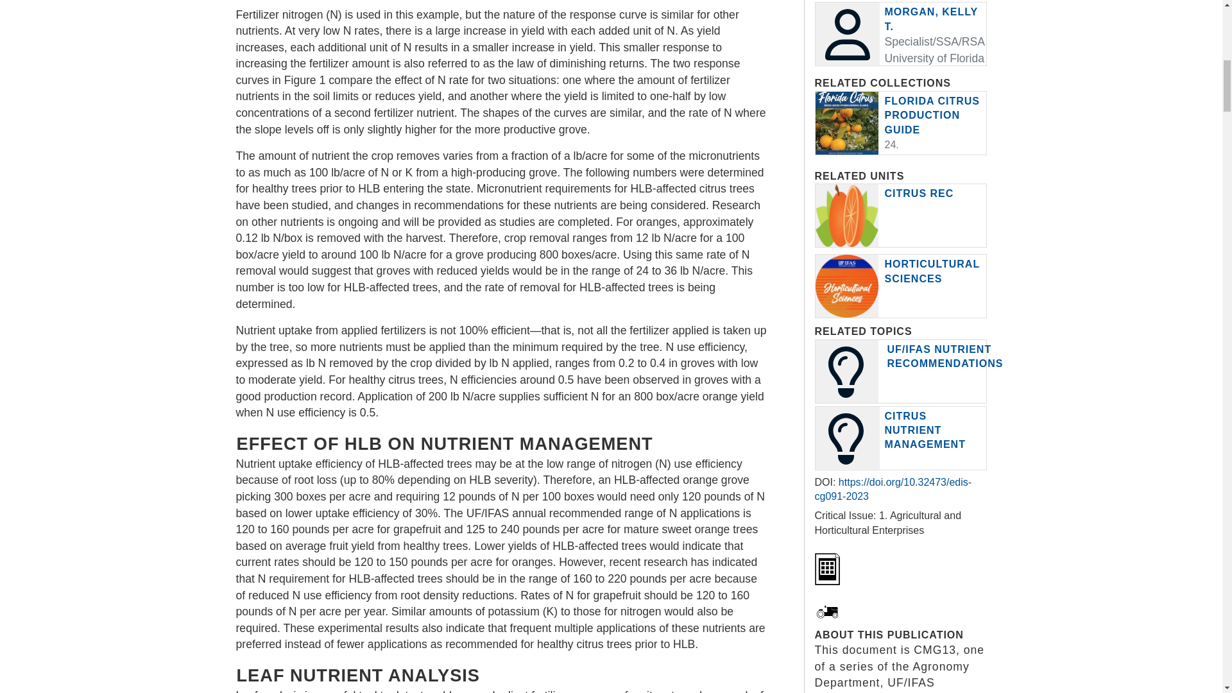 This screenshot has width=1232, height=693. What do you see at coordinates (924, 431) in the screenshot?
I see `CITRUS NUTRIENT MANAGEMENT` at bounding box center [924, 431].